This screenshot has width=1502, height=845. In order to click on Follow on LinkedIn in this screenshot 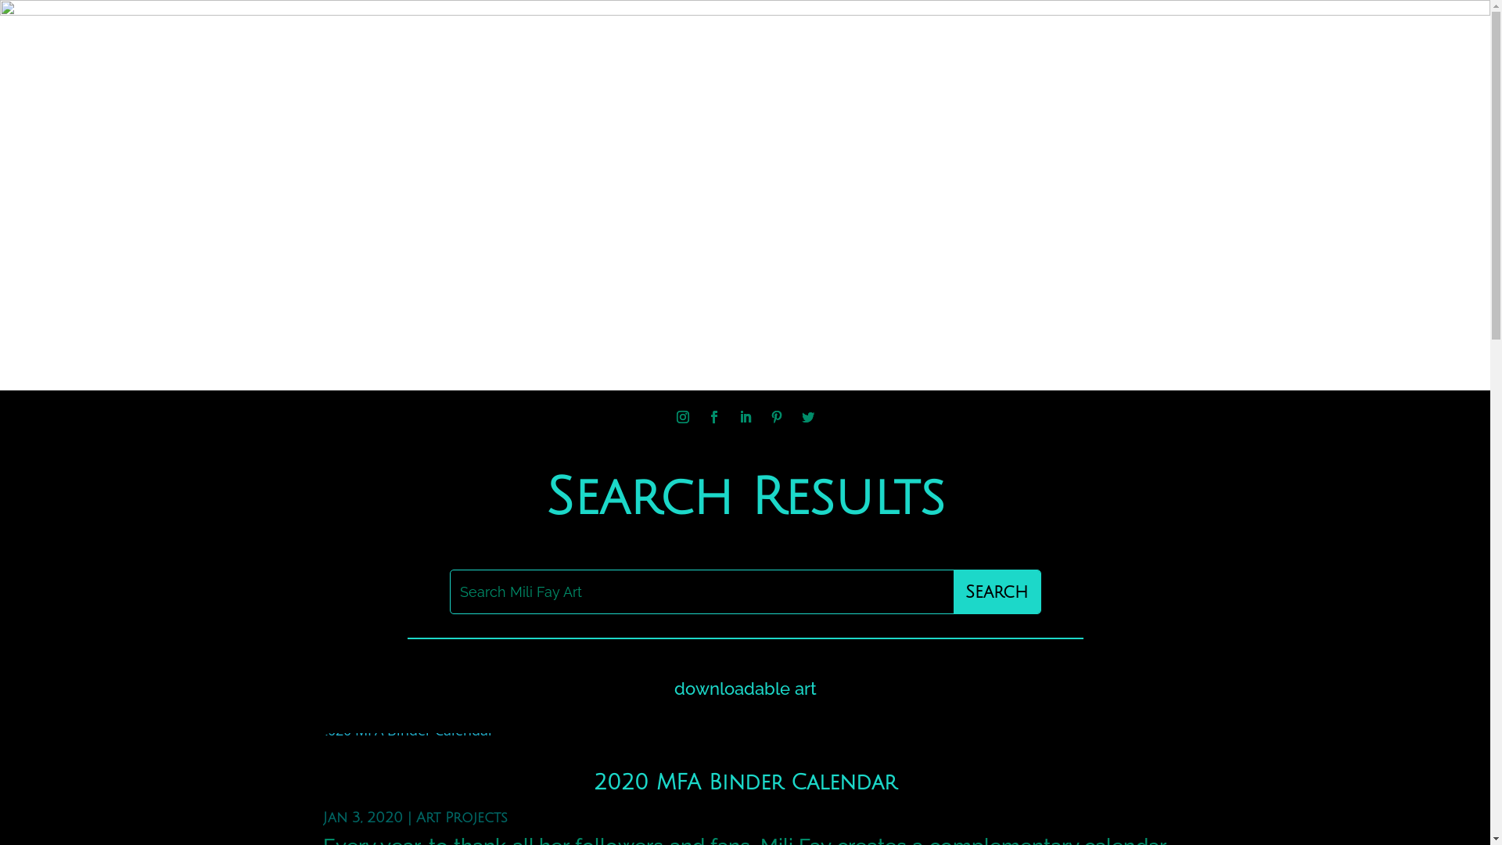, I will do `click(745, 417)`.